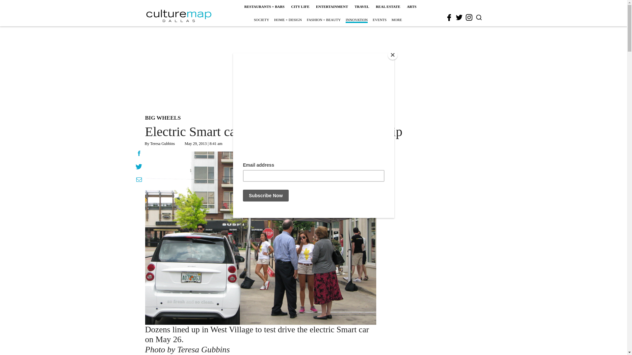  What do you see at coordinates (313, 69) in the screenshot?
I see `3rd party ad content` at bounding box center [313, 69].